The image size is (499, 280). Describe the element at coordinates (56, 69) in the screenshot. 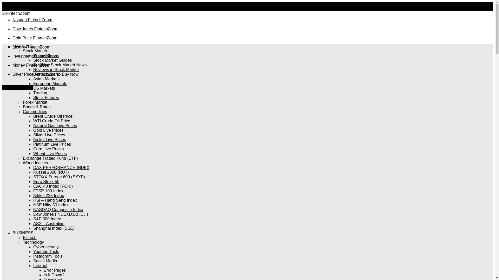

I see `Reviews in Stock Market` at that location.